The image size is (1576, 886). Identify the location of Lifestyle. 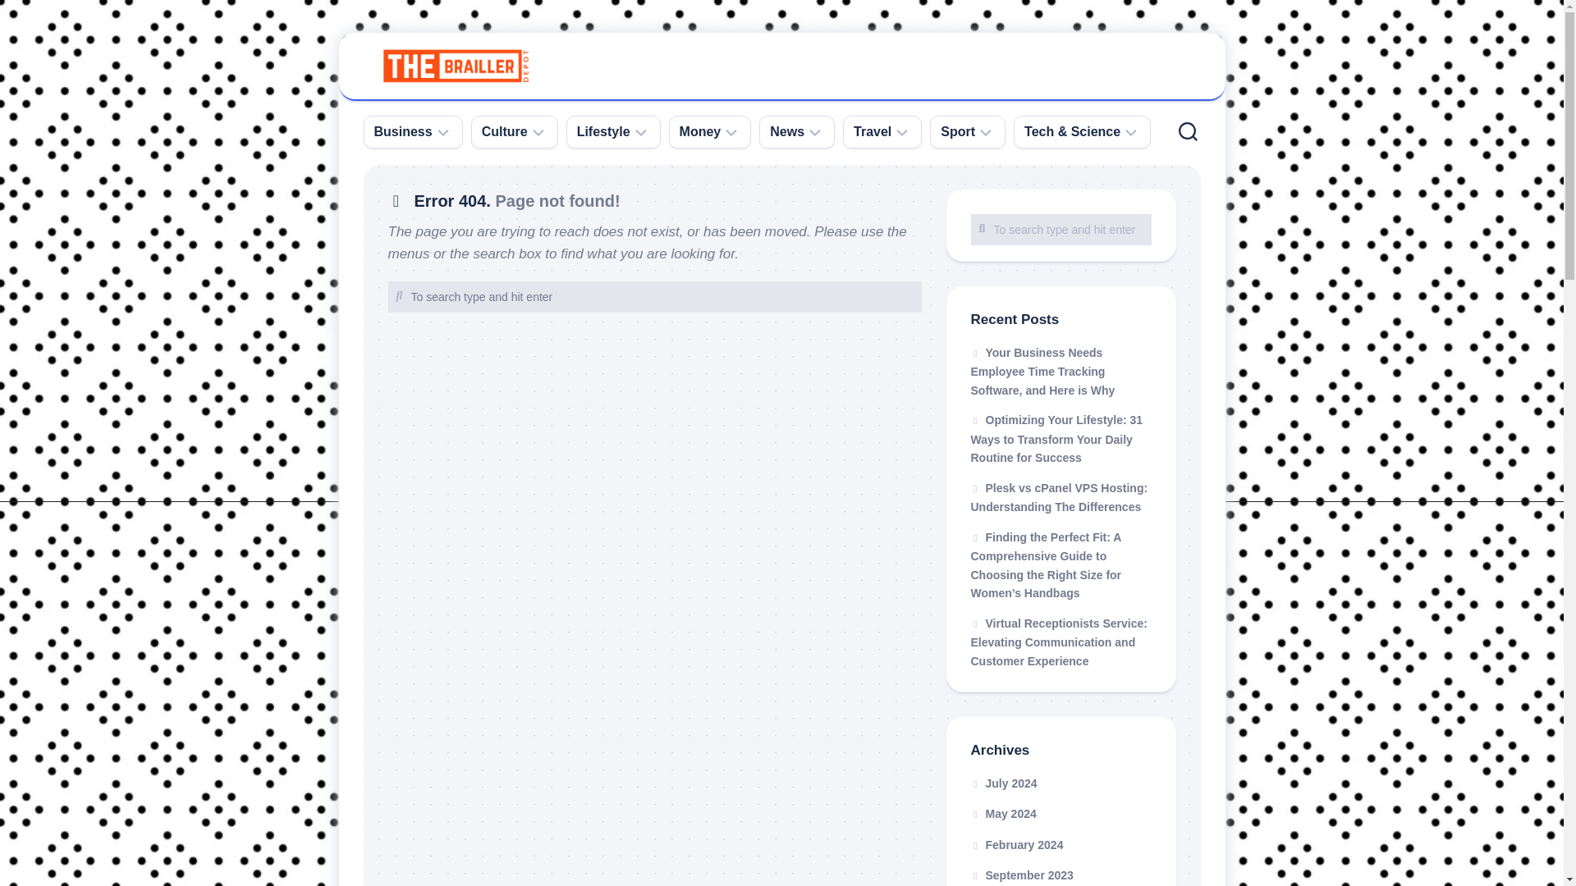
(603, 131).